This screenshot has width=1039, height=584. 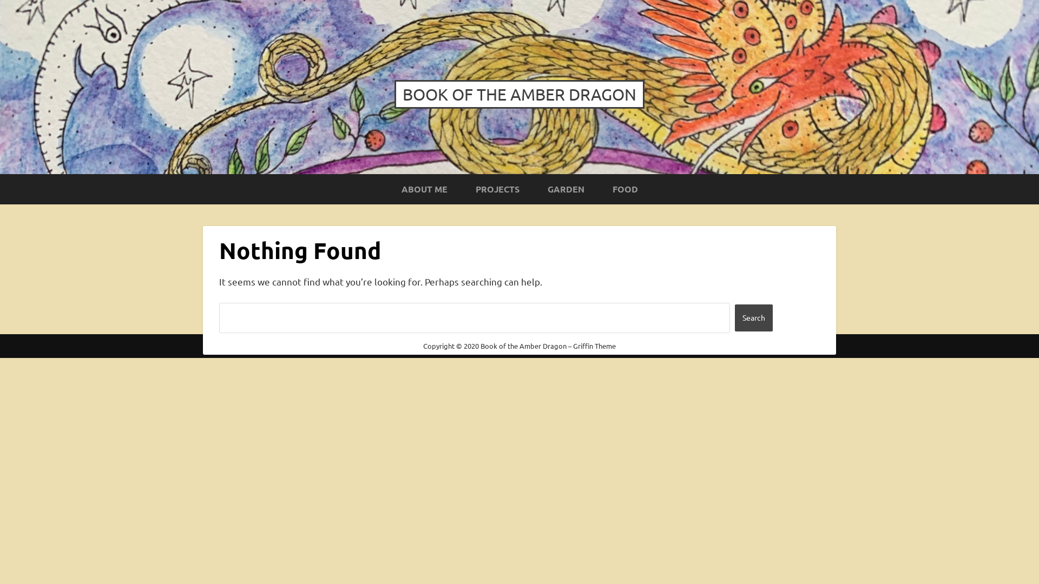 I want to click on Book of the Amber Dragon, so click(x=524, y=346).